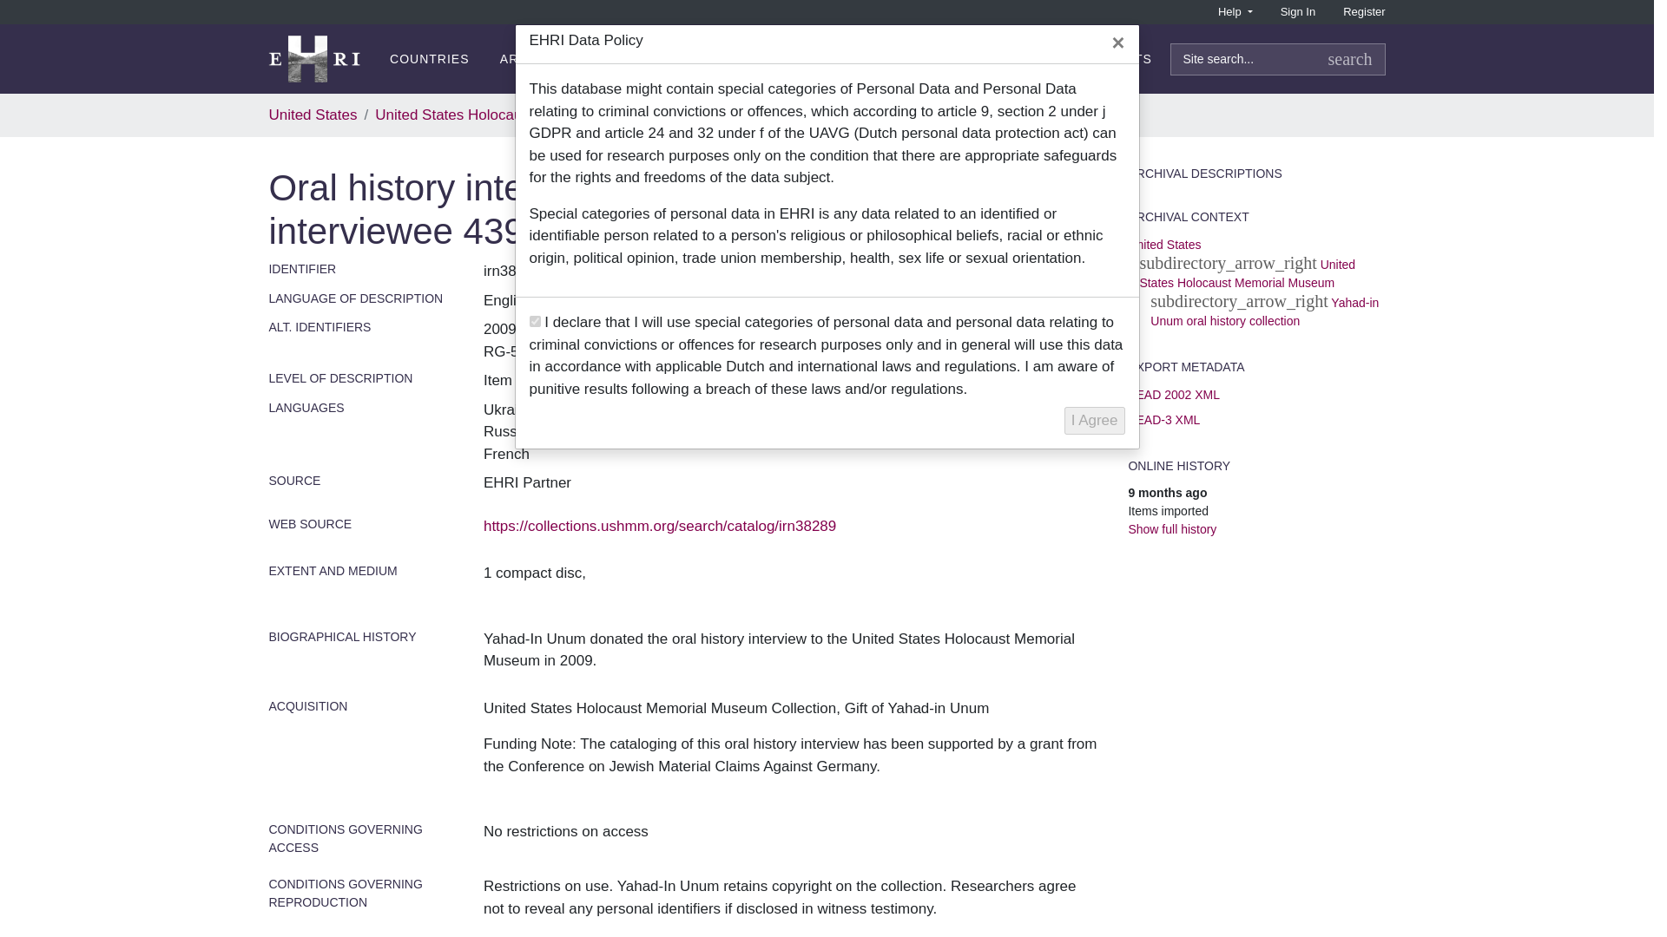 The image size is (1667, 937). I want to click on I Agree, so click(1095, 420).